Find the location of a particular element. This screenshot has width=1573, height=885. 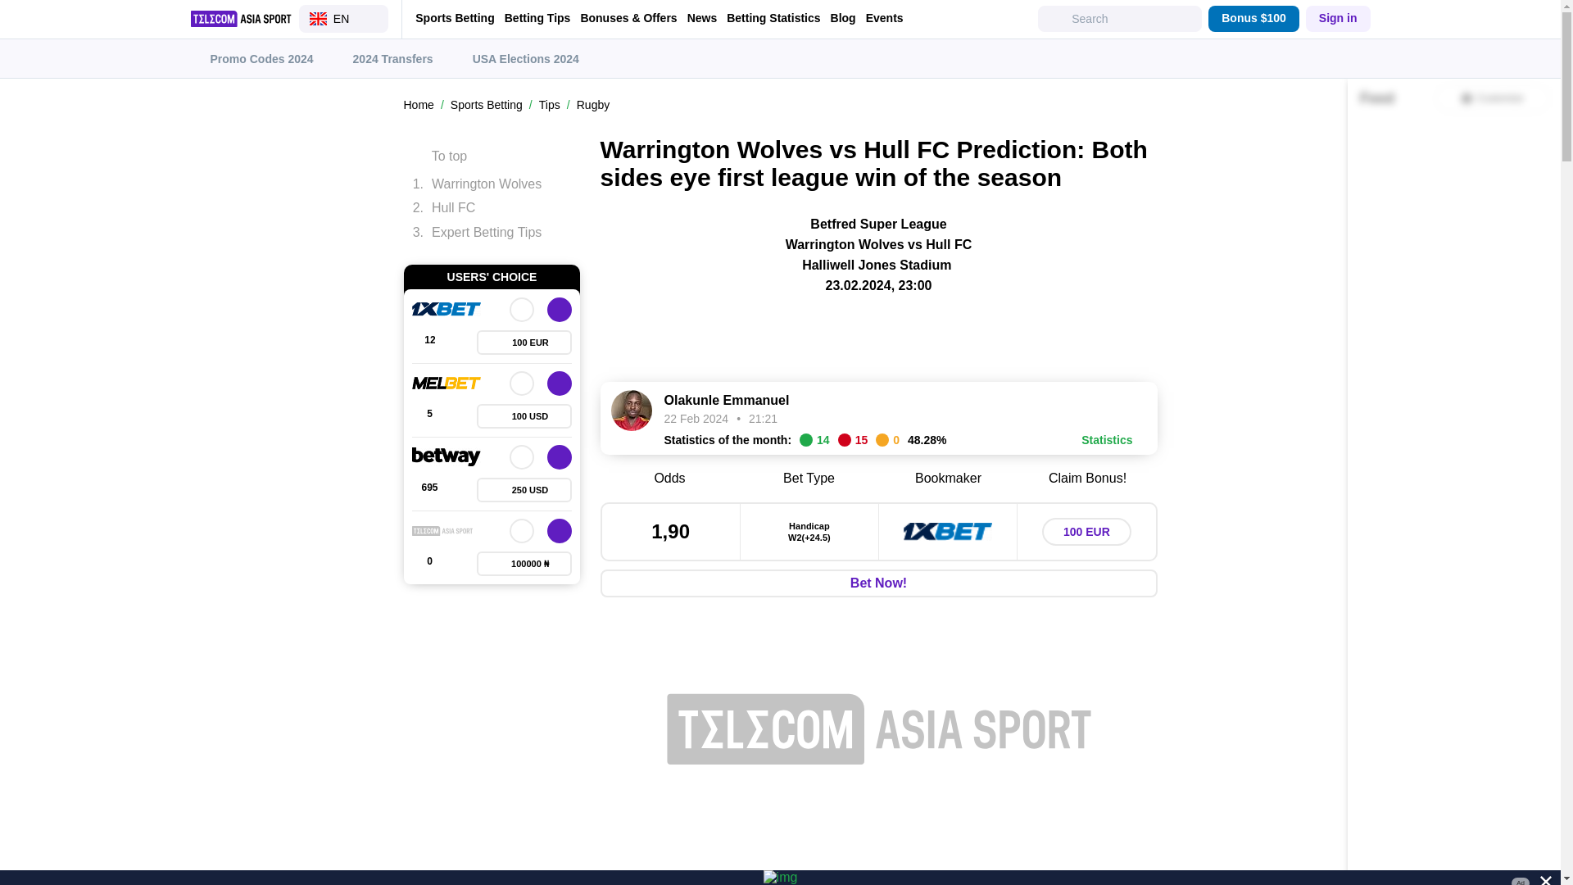

To the website is located at coordinates (560, 383).